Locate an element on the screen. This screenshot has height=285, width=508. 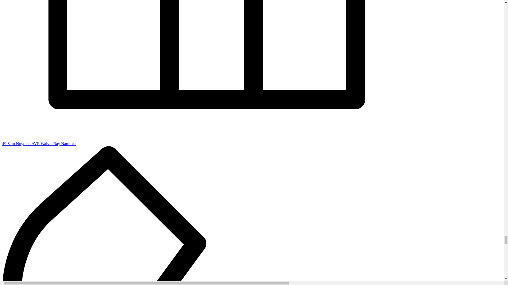
49 Sam Nuyoma AVE Walvis Bay Namibia is located at coordinates (252, 141).